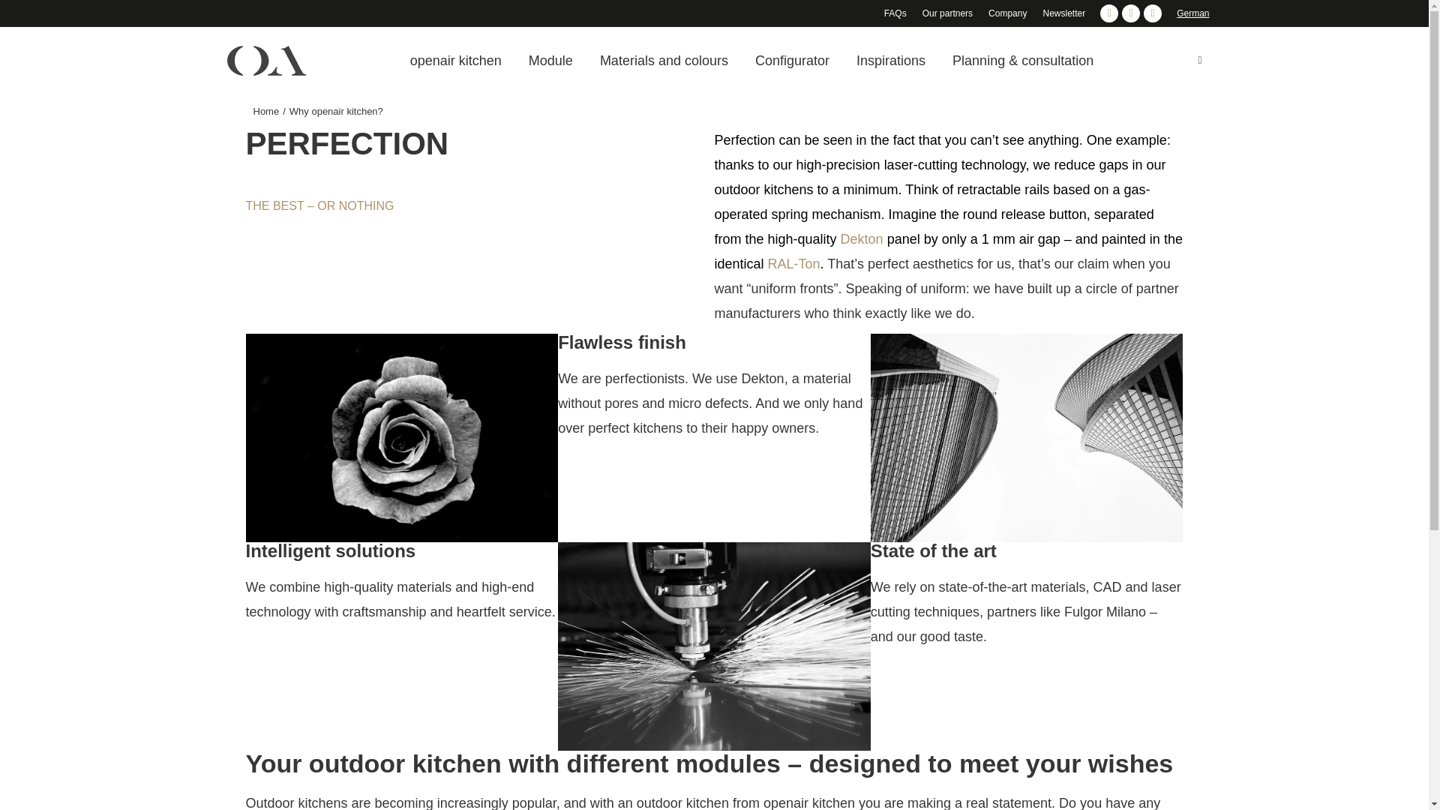 The height and width of the screenshot is (810, 1440). Describe the element at coordinates (891, 61) in the screenshot. I see `Inspirations` at that location.